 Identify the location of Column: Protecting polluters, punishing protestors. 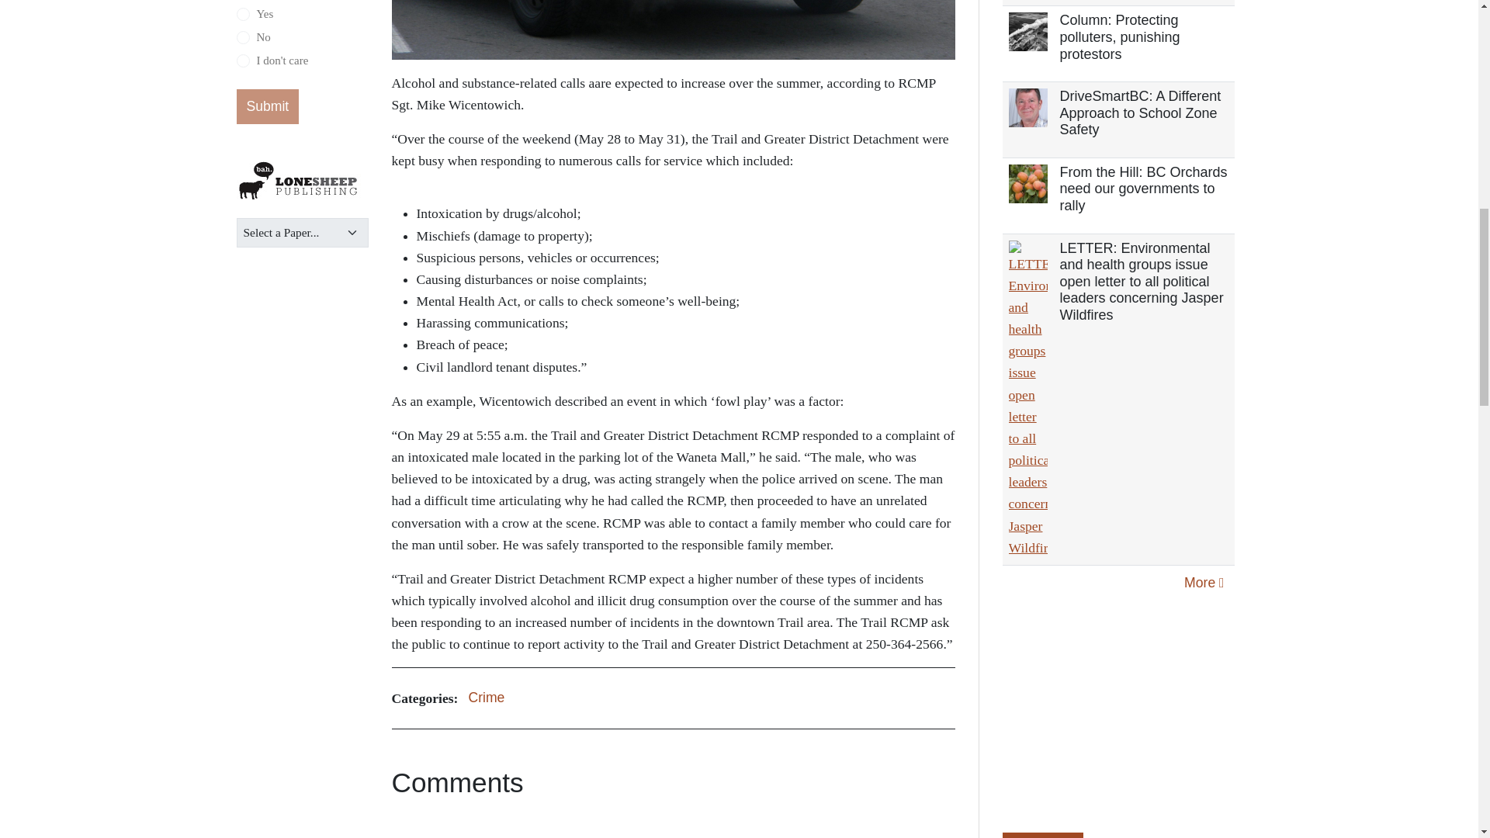
(1119, 36).